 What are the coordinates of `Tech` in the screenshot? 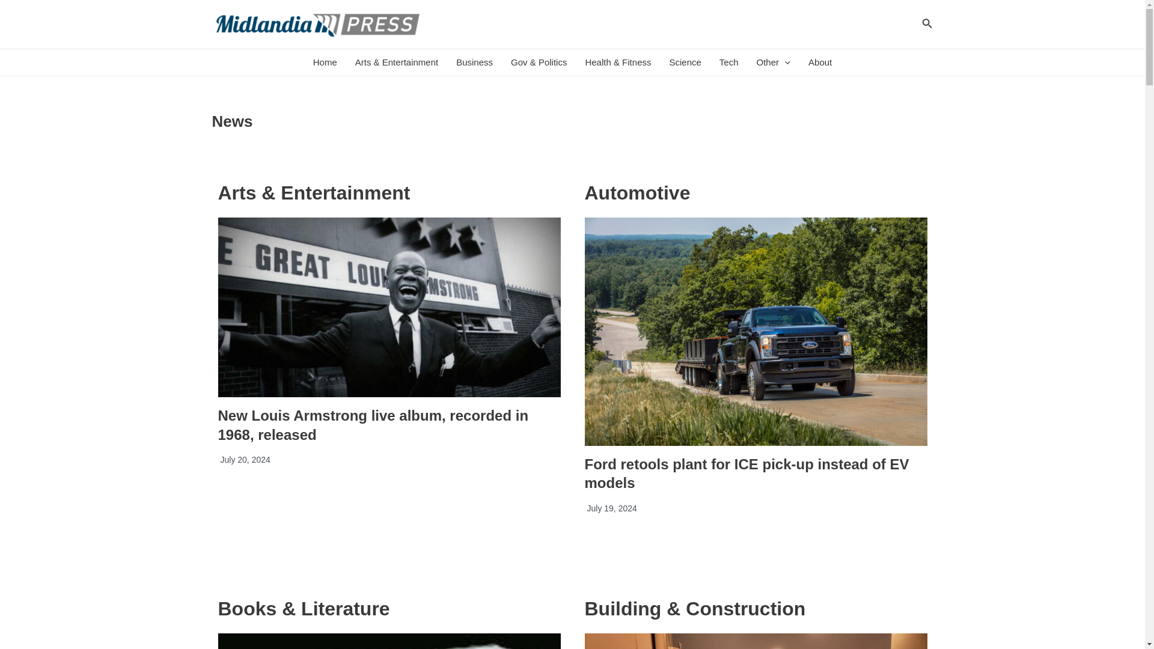 It's located at (729, 62).